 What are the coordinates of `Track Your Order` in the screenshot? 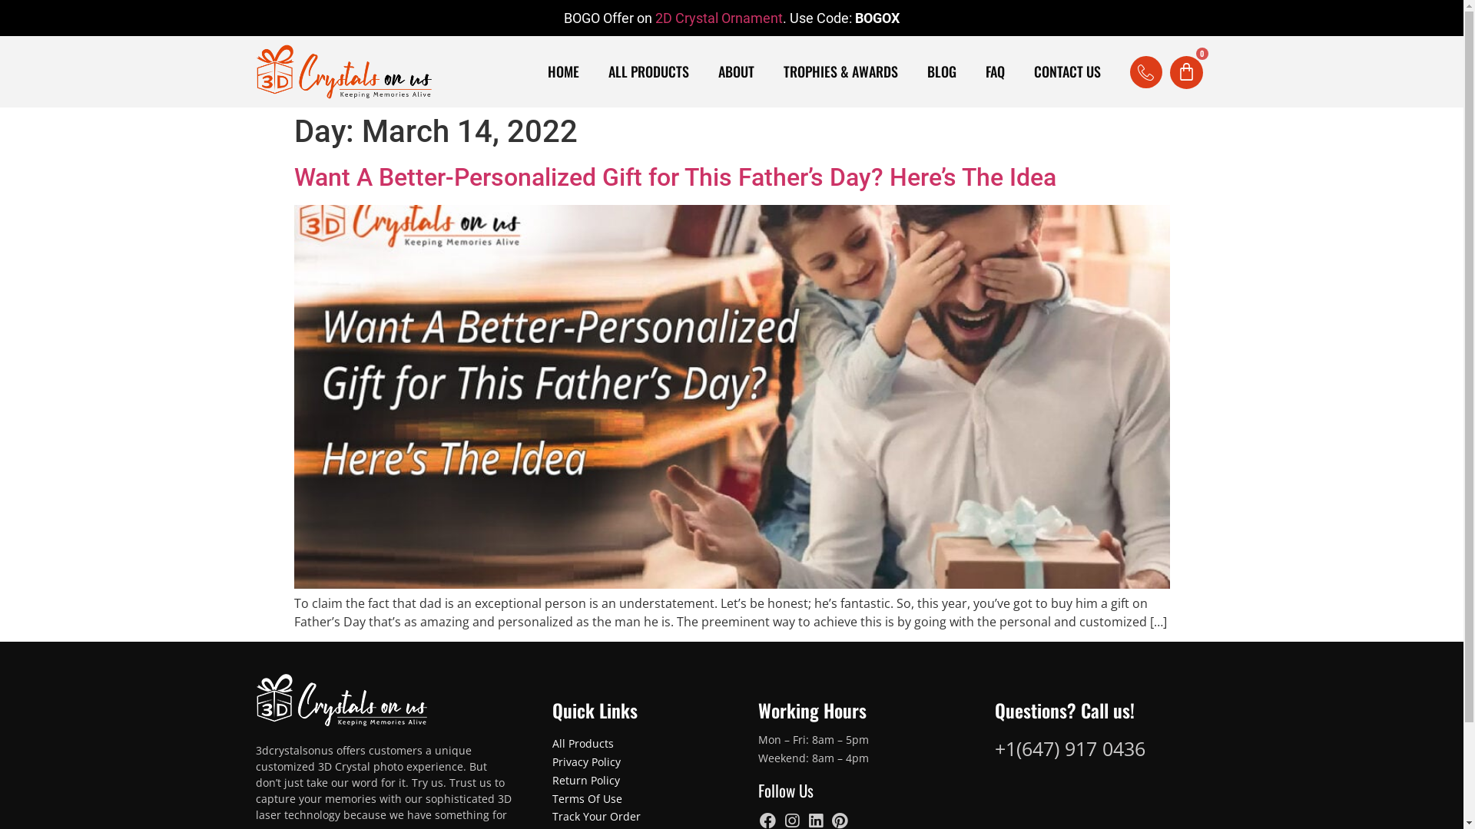 It's located at (596, 817).